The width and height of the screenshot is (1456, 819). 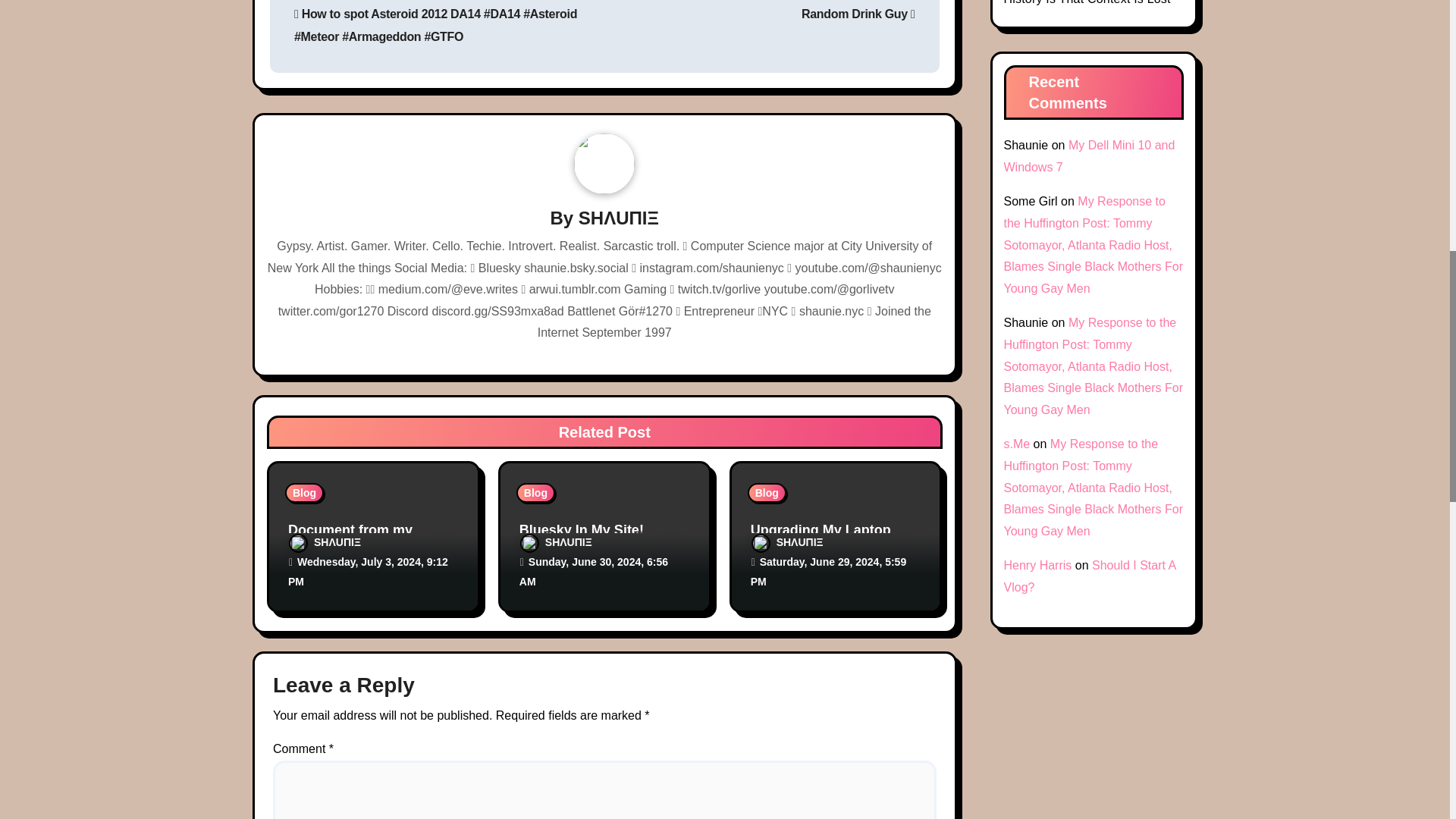 What do you see at coordinates (369, 538) in the screenshot?
I see `Permalink to: Document from my reMarkable: Notebook 15` at bounding box center [369, 538].